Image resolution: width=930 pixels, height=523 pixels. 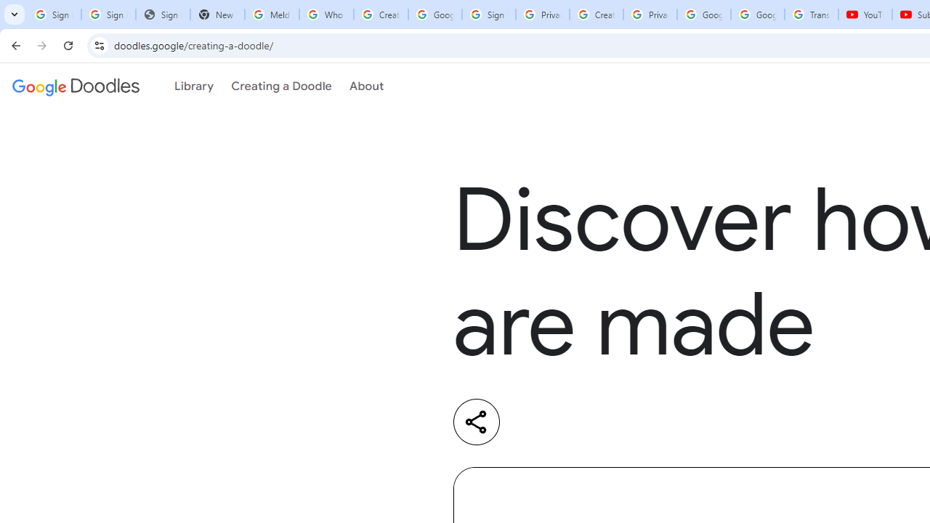 I want to click on Google Account, so click(x=758, y=15).